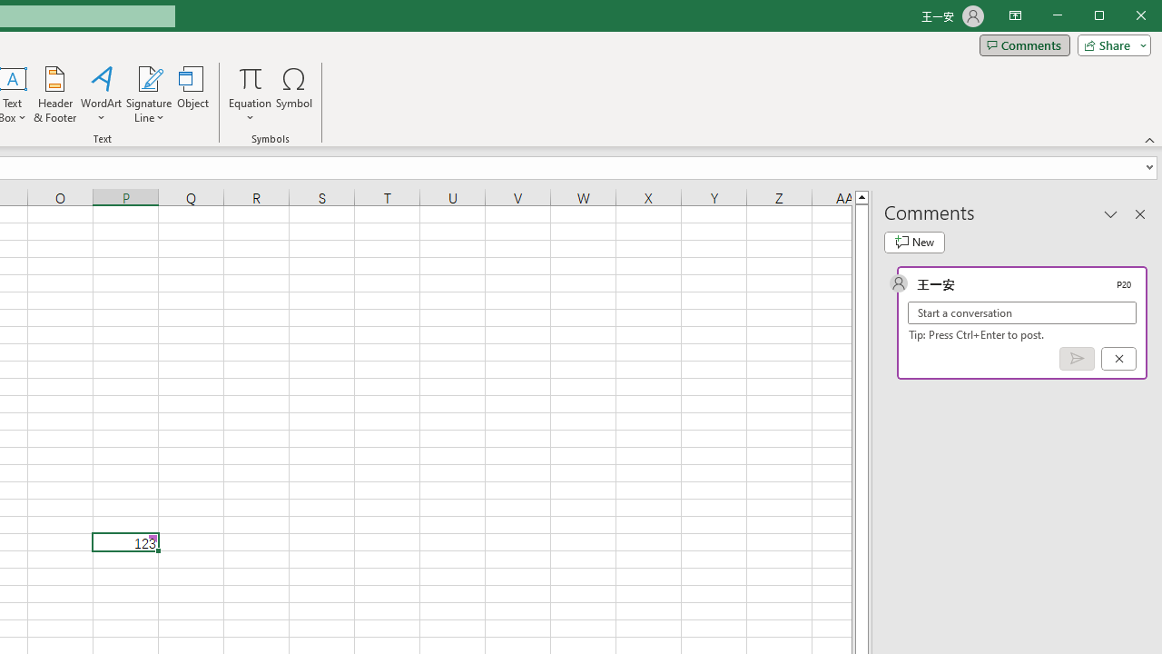 This screenshot has height=654, width=1162. Describe the element at coordinates (1118, 359) in the screenshot. I see `Cancel` at that location.